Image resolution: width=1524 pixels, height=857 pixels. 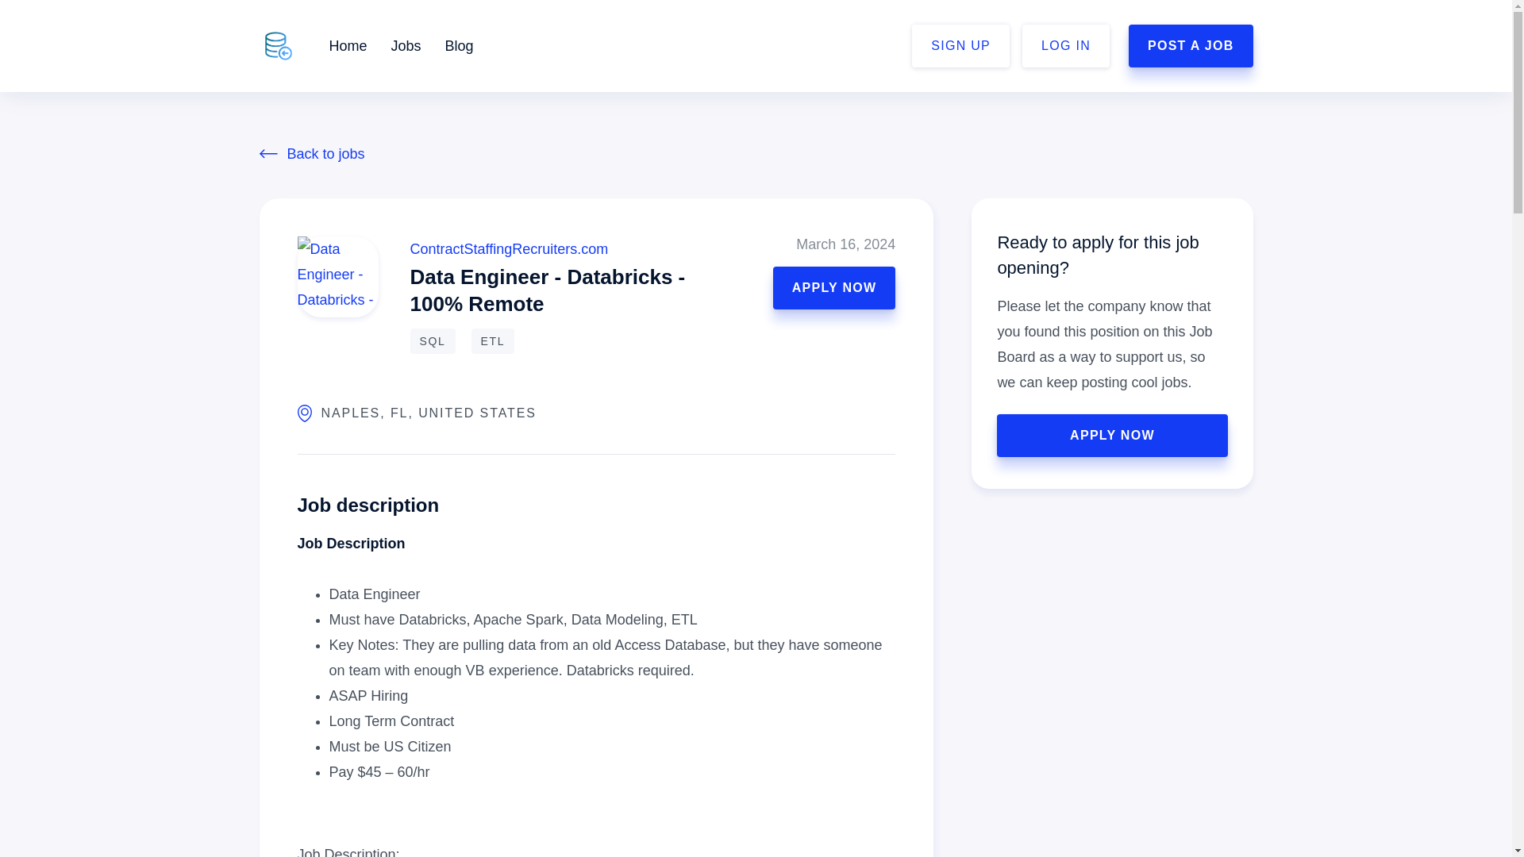 I want to click on Jobs, so click(x=406, y=46).